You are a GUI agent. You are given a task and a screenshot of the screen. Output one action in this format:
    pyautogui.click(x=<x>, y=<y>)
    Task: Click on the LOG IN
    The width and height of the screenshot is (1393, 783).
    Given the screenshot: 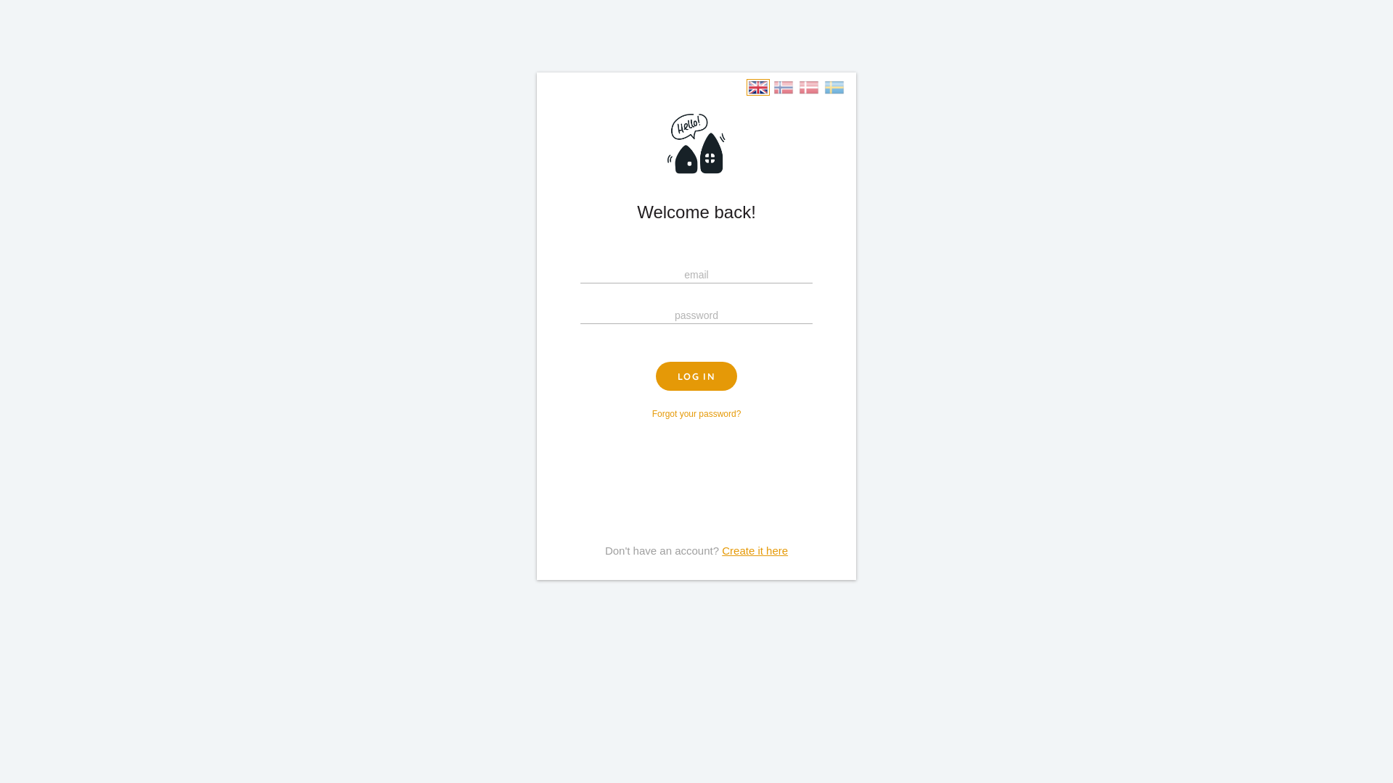 What is the action you would take?
    pyautogui.click(x=696, y=376)
    